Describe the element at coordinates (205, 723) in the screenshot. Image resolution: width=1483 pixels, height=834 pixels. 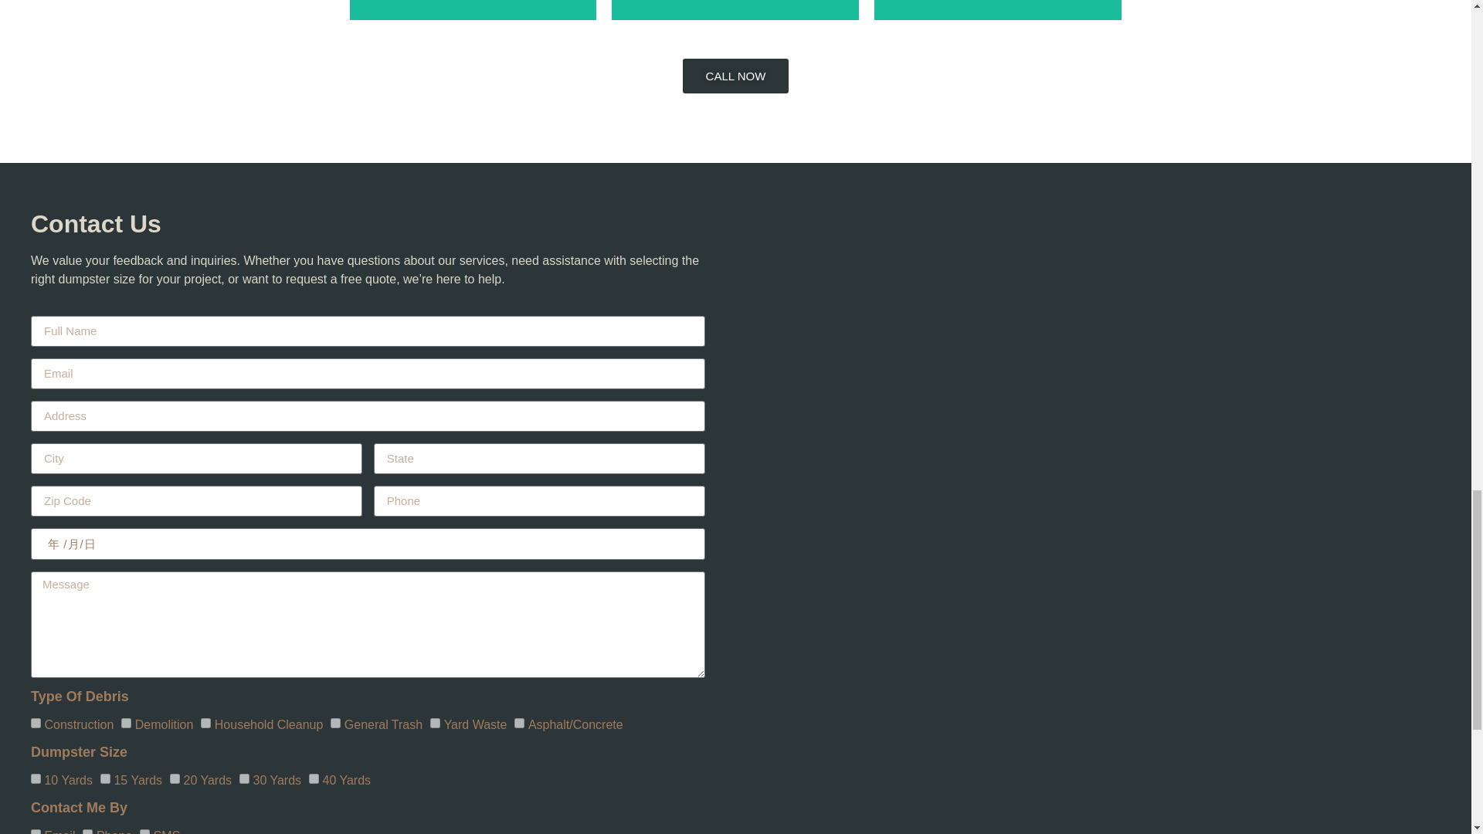
I see `Household Cleanup` at that location.